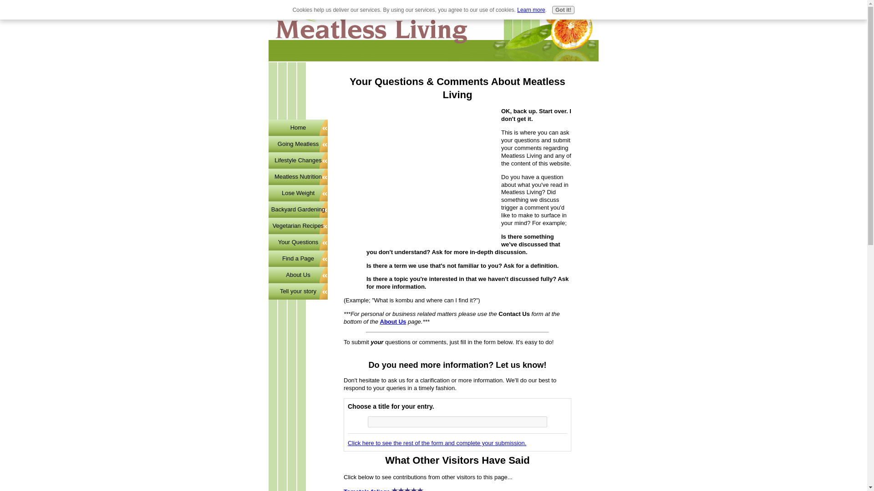 Image resolution: width=874 pixels, height=491 pixels. What do you see at coordinates (298, 275) in the screenshot?
I see `About Us` at bounding box center [298, 275].